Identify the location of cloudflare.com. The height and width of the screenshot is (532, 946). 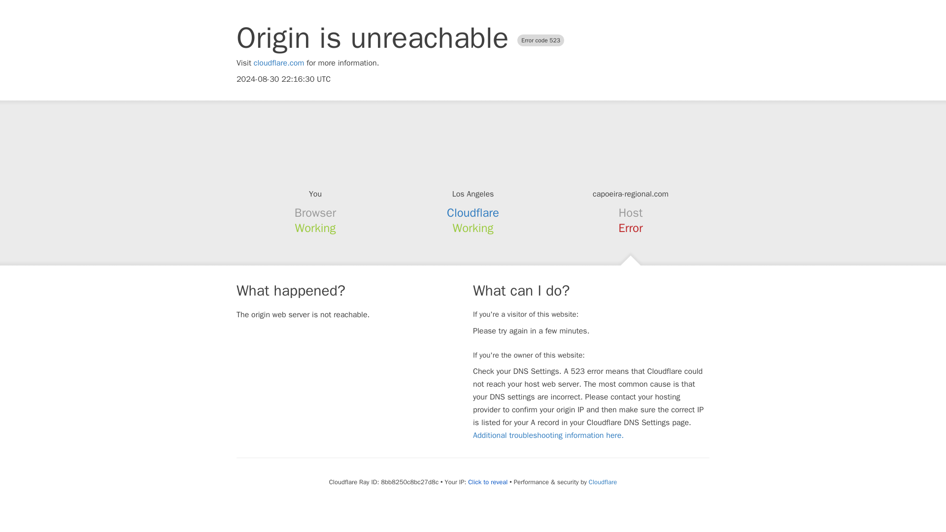
(279, 63).